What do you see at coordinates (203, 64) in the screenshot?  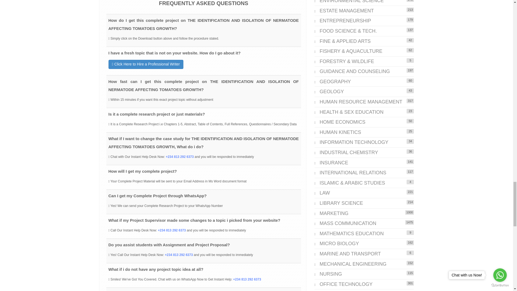 I see `Click Here to Hire a Professional Writer` at bounding box center [203, 64].